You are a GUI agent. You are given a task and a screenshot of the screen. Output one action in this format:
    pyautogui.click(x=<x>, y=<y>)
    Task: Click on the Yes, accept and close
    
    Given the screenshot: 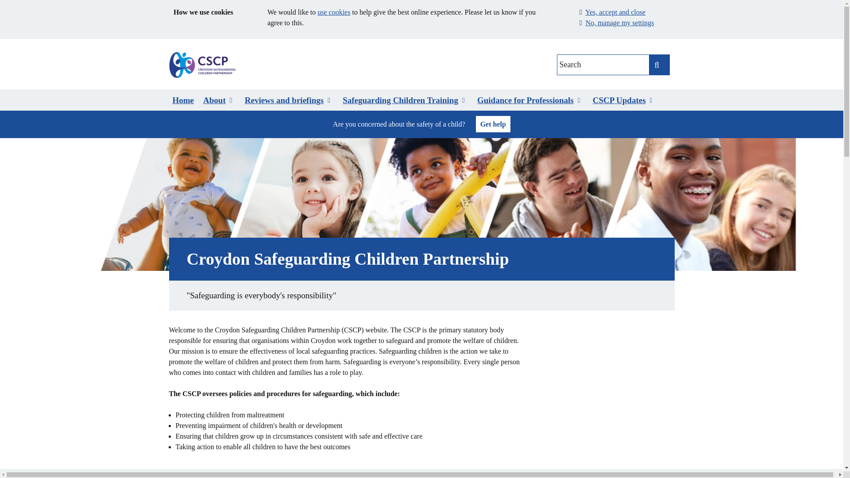 What is the action you would take?
    pyautogui.click(x=615, y=12)
    